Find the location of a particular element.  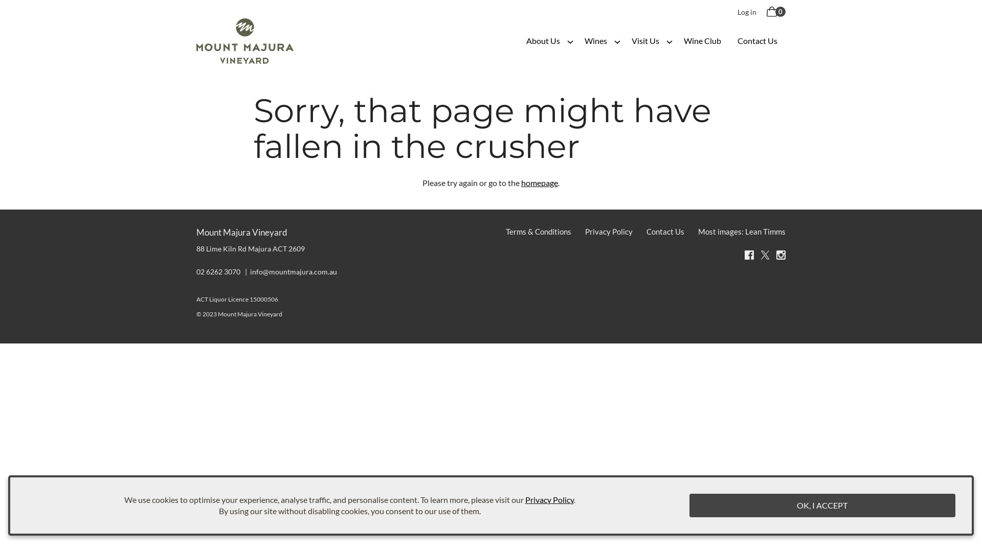

OK, I ACCEPT is located at coordinates (822, 505).